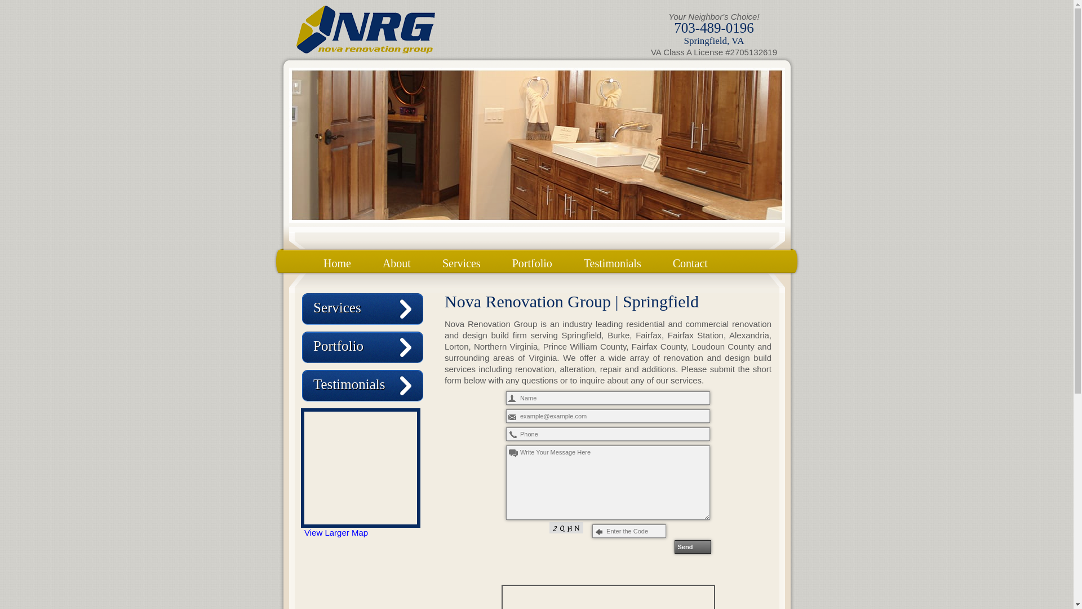 The width and height of the screenshot is (1082, 609). Describe the element at coordinates (461, 259) in the screenshot. I see `Services` at that location.